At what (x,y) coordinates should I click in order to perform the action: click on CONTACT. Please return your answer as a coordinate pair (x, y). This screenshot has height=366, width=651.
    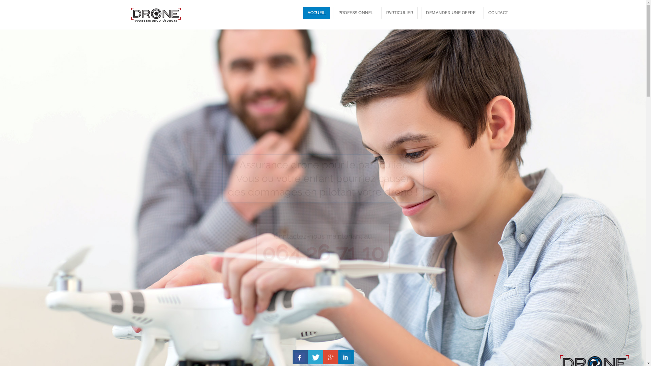
    Looking at the image, I should click on (498, 13).